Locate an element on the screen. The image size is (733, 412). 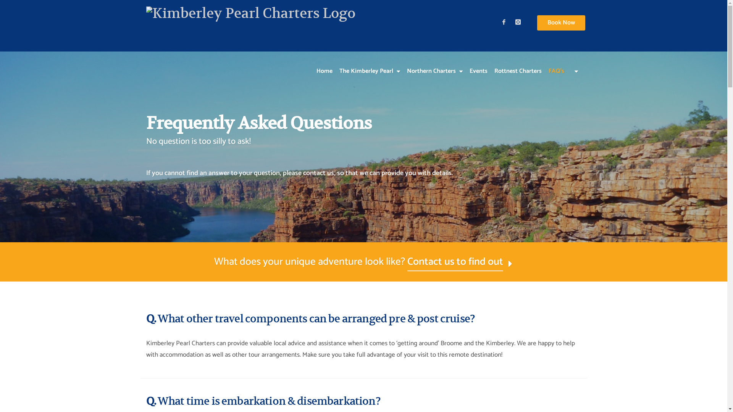
Book Now is located at coordinates (561, 23).